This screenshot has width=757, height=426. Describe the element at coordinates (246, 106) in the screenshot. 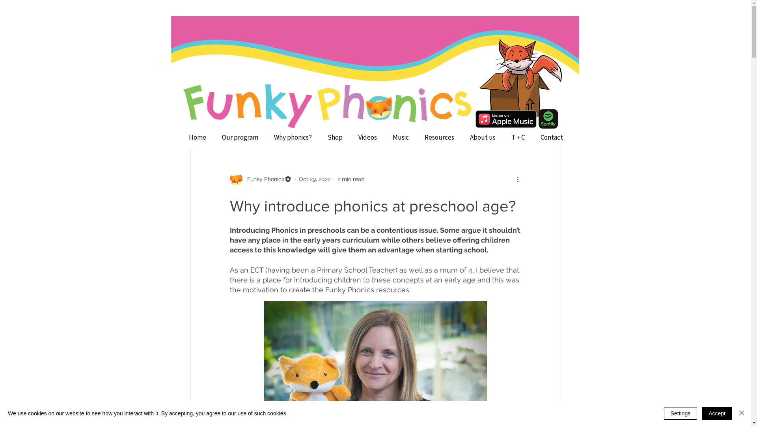

I see `Asset 8.png` at that location.